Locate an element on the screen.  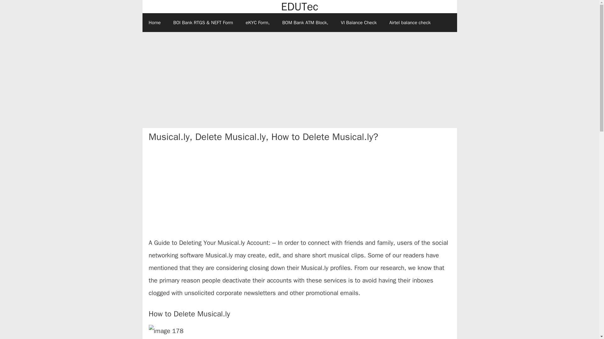
BOM Bank ATM Block, is located at coordinates (305, 23).